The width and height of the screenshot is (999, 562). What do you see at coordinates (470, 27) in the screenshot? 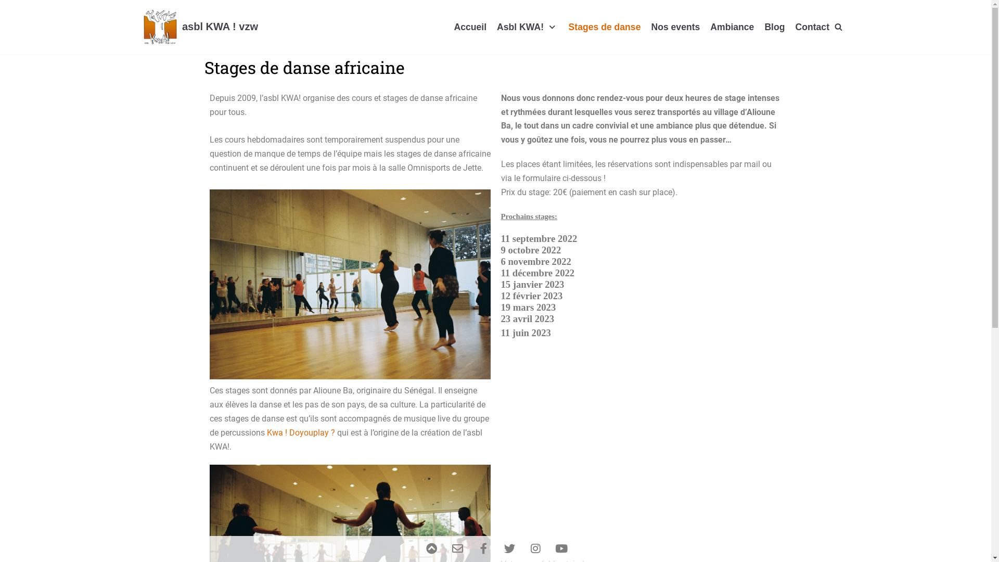
I see `Accueil` at bounding box center [470, 27].